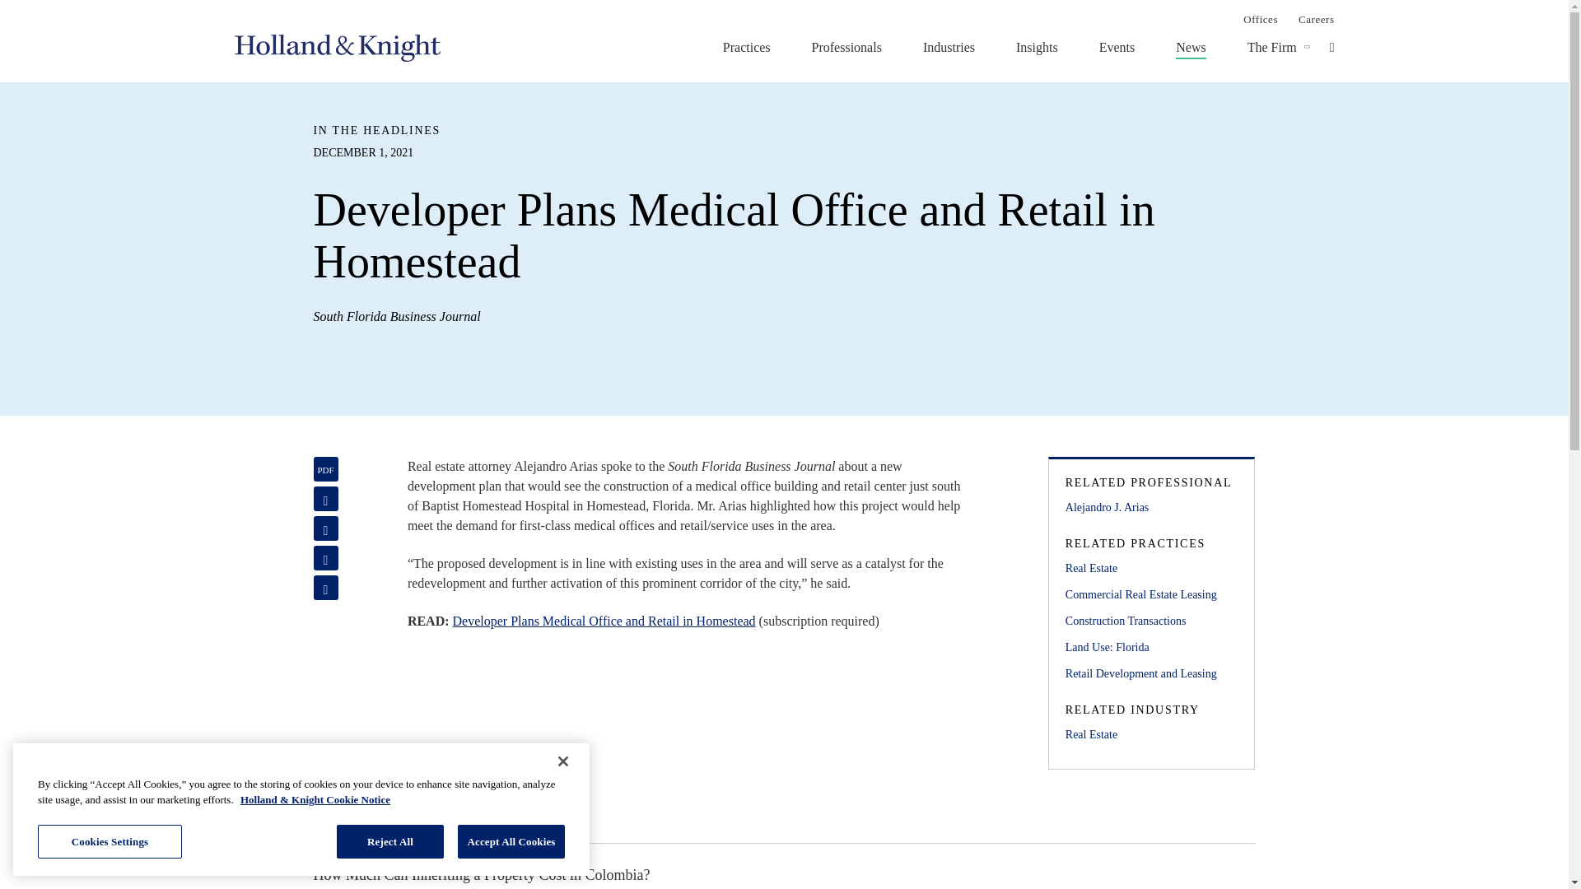 The width and height of the screenshot is (1581, 889). I want to click on The Firm, so click(1271, 47).